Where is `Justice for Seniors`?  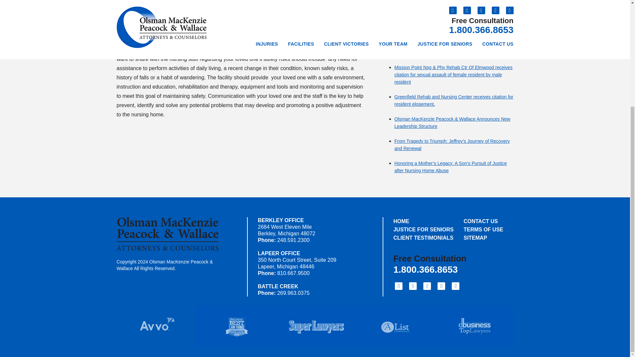 Justice for Seniors is located at coordinates (423, 229).